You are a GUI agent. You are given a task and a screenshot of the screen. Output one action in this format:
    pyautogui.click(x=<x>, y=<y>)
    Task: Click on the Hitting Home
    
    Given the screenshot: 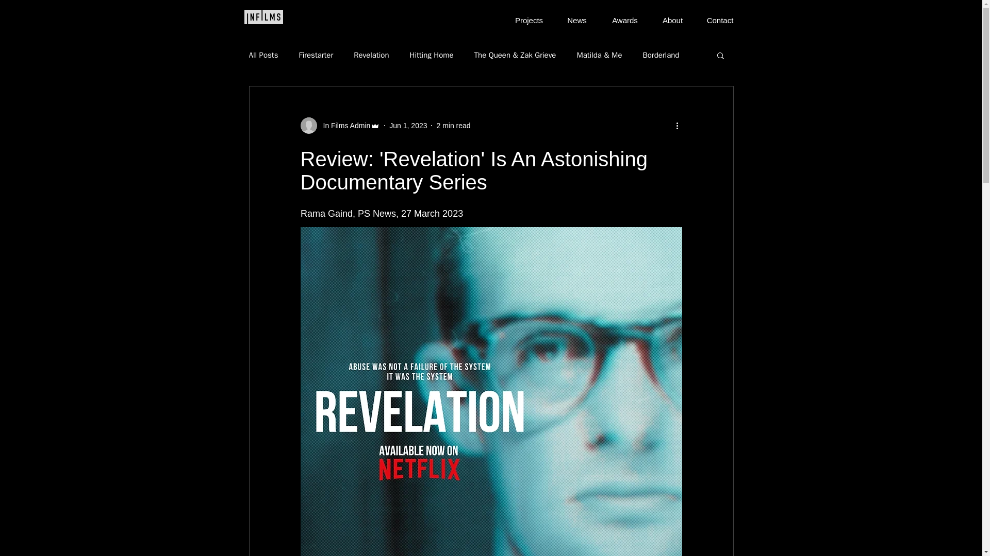 What is the action you would take?
    pyautogui.click(x=431, y=55)
    